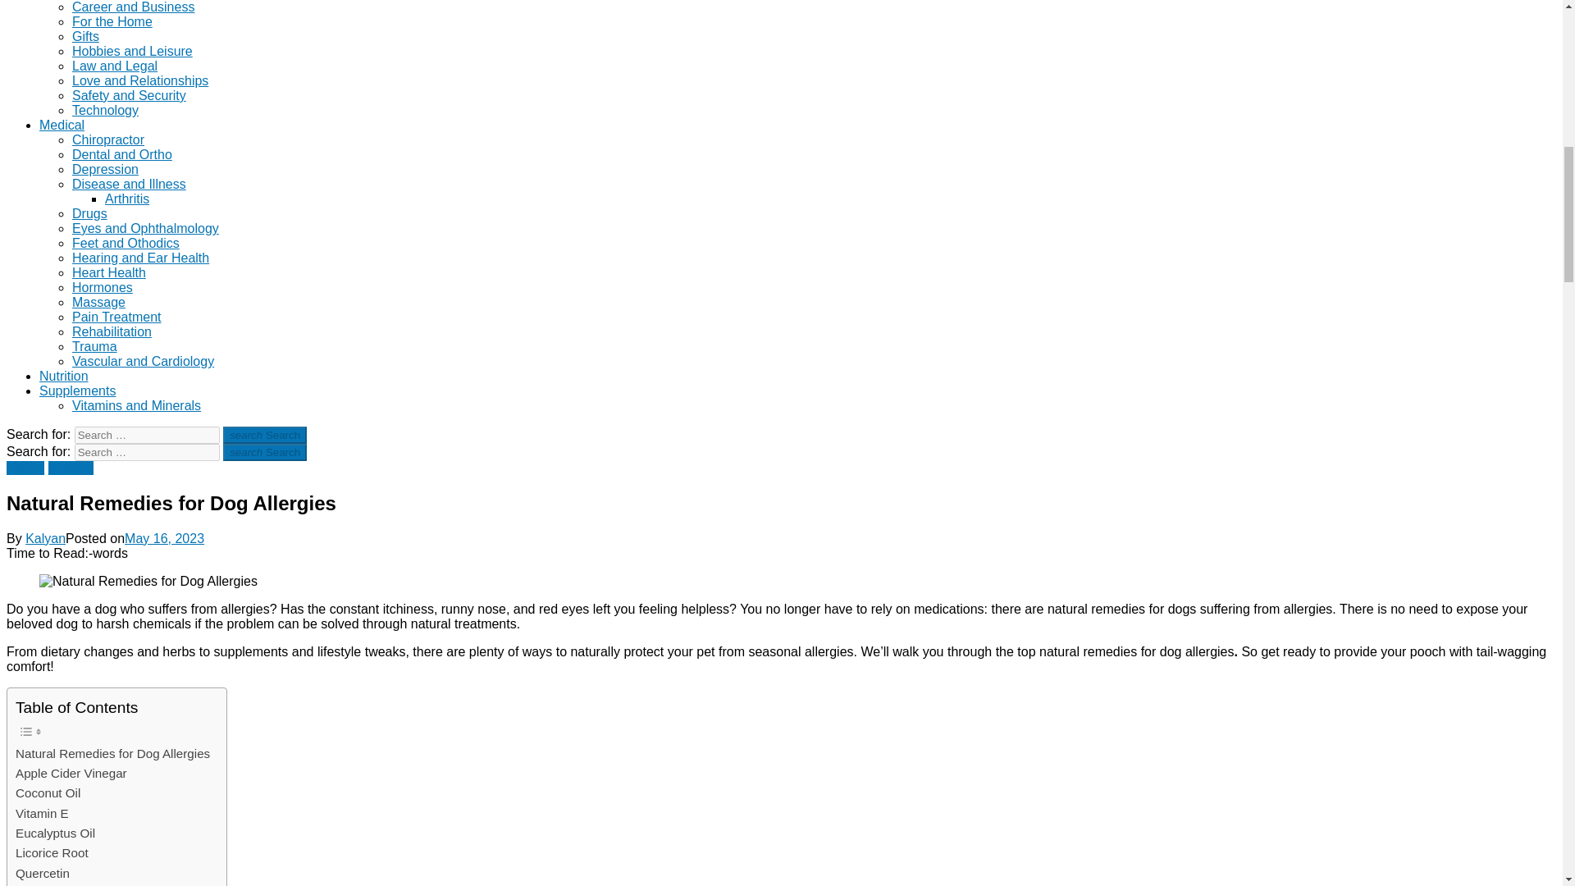 This screenshot has height=886, width=1575. What do you see at coordinates (43, 814) in the screenshot?
I see `Vitamin E` at bounding box center [43, 814].